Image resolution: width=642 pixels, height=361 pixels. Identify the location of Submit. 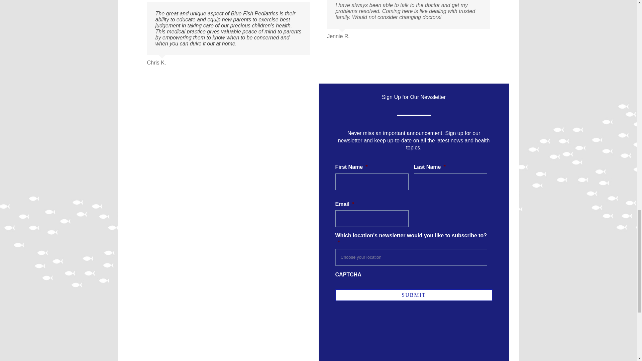
(414, 295).